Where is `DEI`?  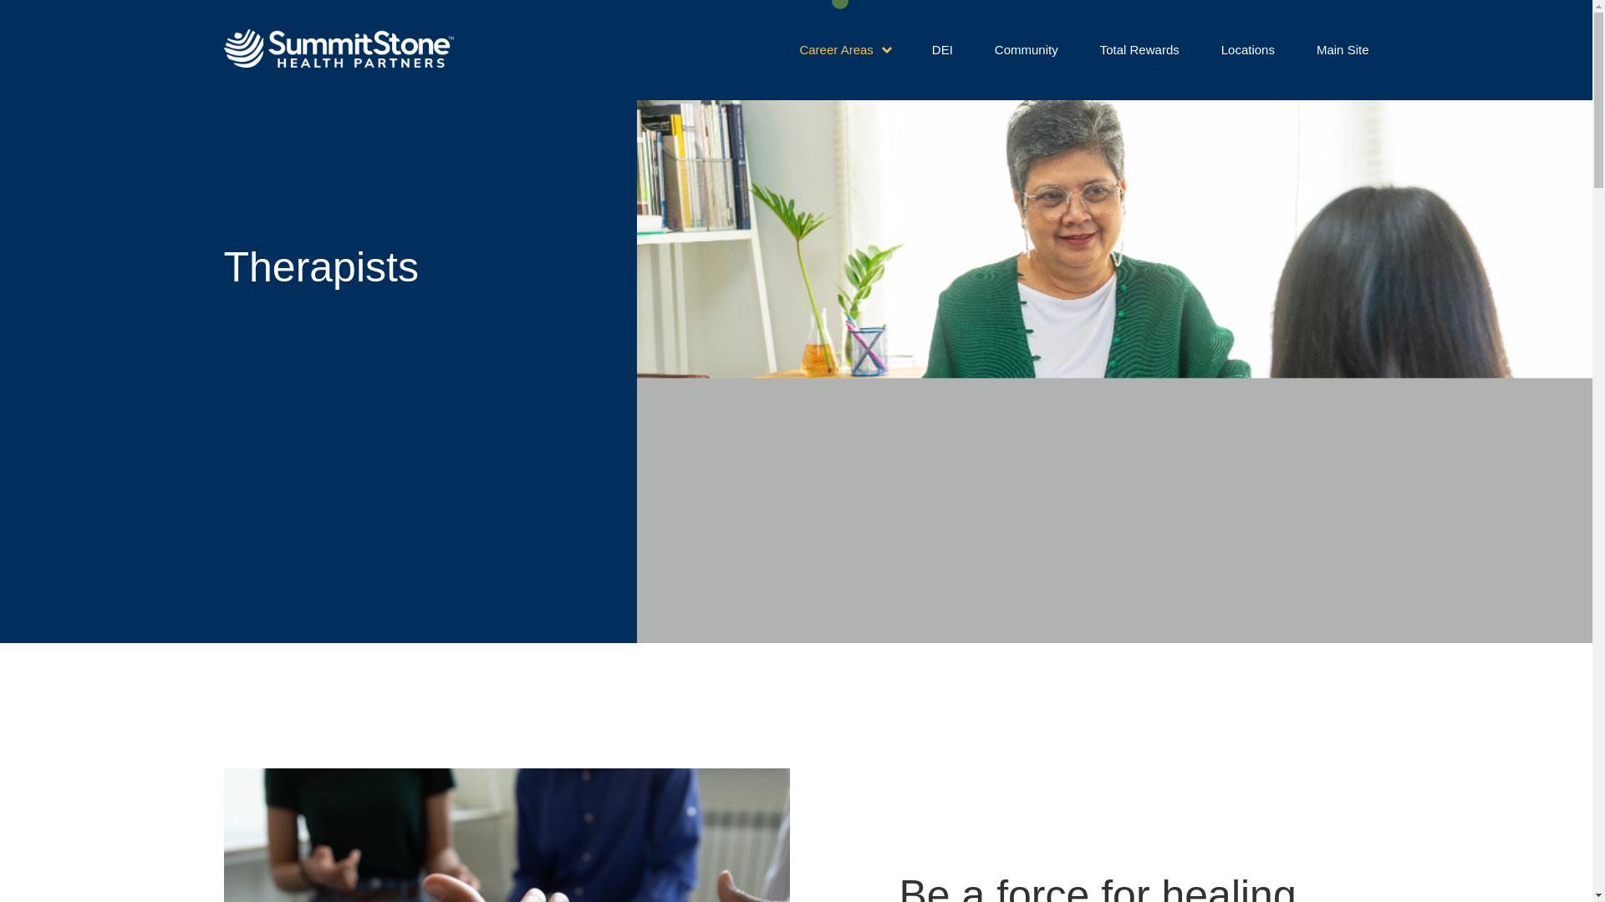 DEI is located at coordinates (943, 49).